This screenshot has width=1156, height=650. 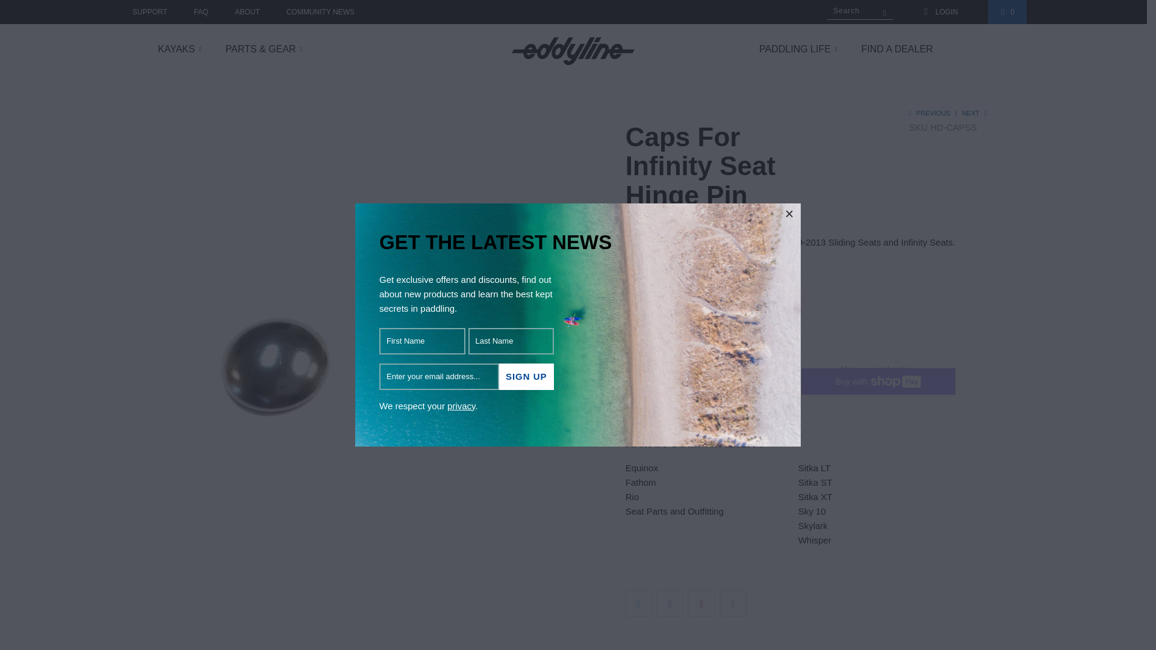 What do you see at coordinates (670, 603) in the screenshot?
I see `Share this on Facebook` at bounding box center [670, 603].